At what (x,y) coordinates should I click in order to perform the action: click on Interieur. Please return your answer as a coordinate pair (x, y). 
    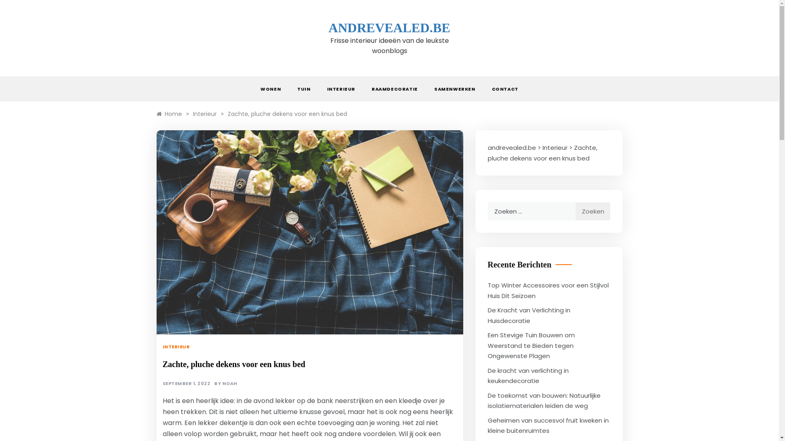
    Looking at the image, I should click on (554, 148).